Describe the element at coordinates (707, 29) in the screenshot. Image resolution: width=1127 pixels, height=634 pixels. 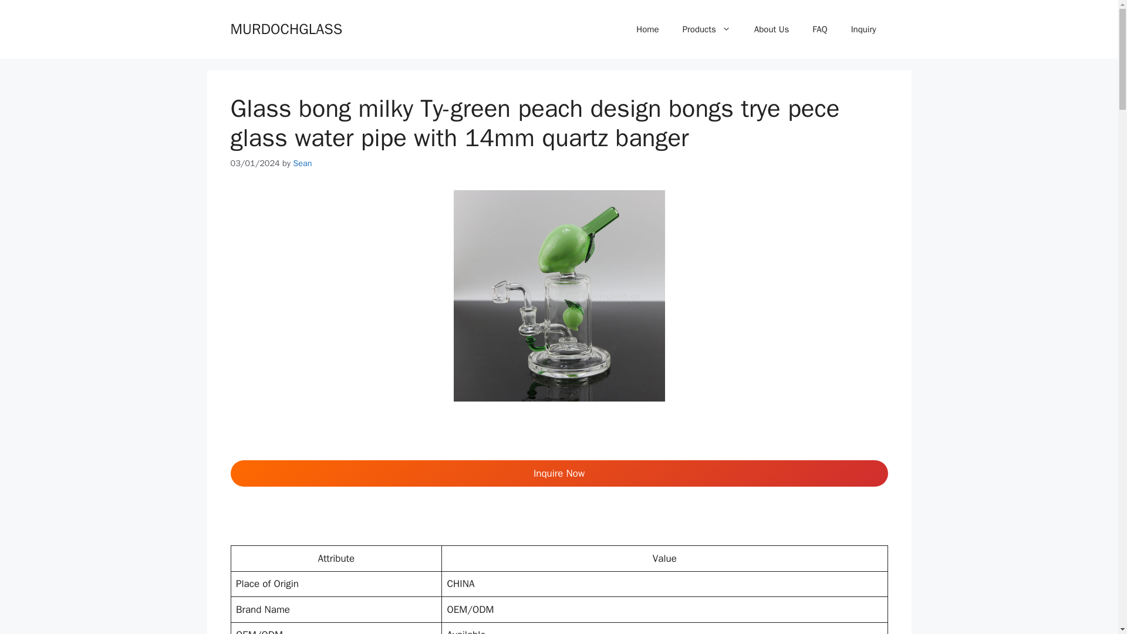
I see `Products` at that location.